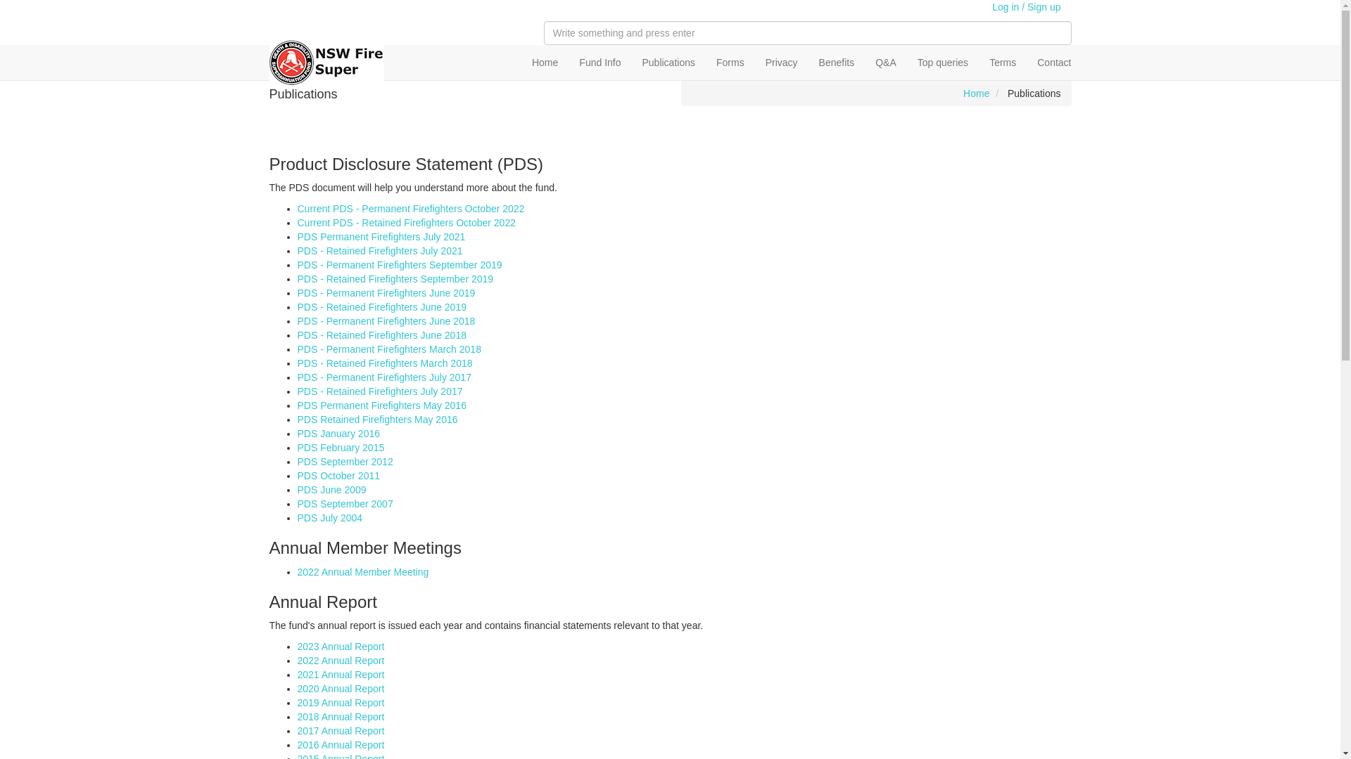 Image resolution: width=1351 pixels, height=759 pixels. I want to click on Forms, so click(730, 63).